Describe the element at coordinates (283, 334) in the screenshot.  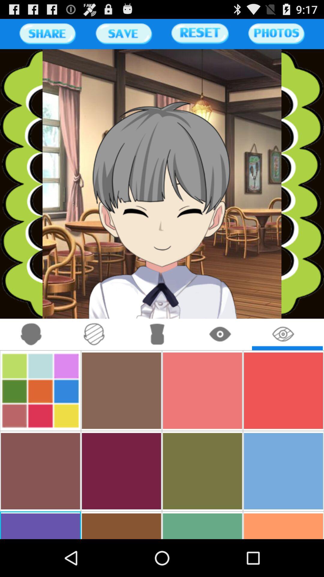
I see `eye color` at that location.